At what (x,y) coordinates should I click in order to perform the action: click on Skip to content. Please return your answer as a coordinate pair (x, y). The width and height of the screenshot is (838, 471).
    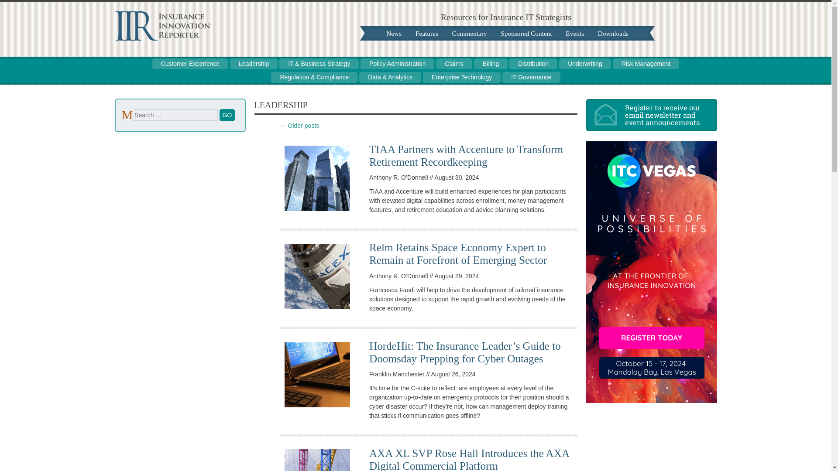
    Looking at the image, I should click on (391, 33).